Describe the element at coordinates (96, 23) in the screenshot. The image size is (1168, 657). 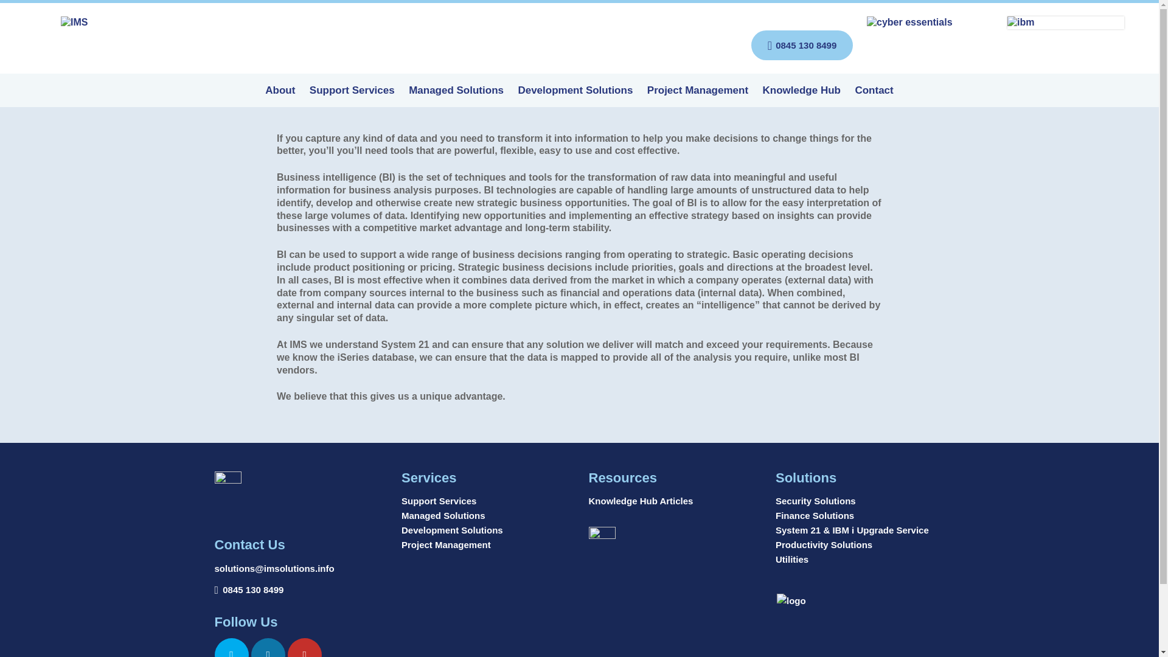
I see `IMS` at that location.